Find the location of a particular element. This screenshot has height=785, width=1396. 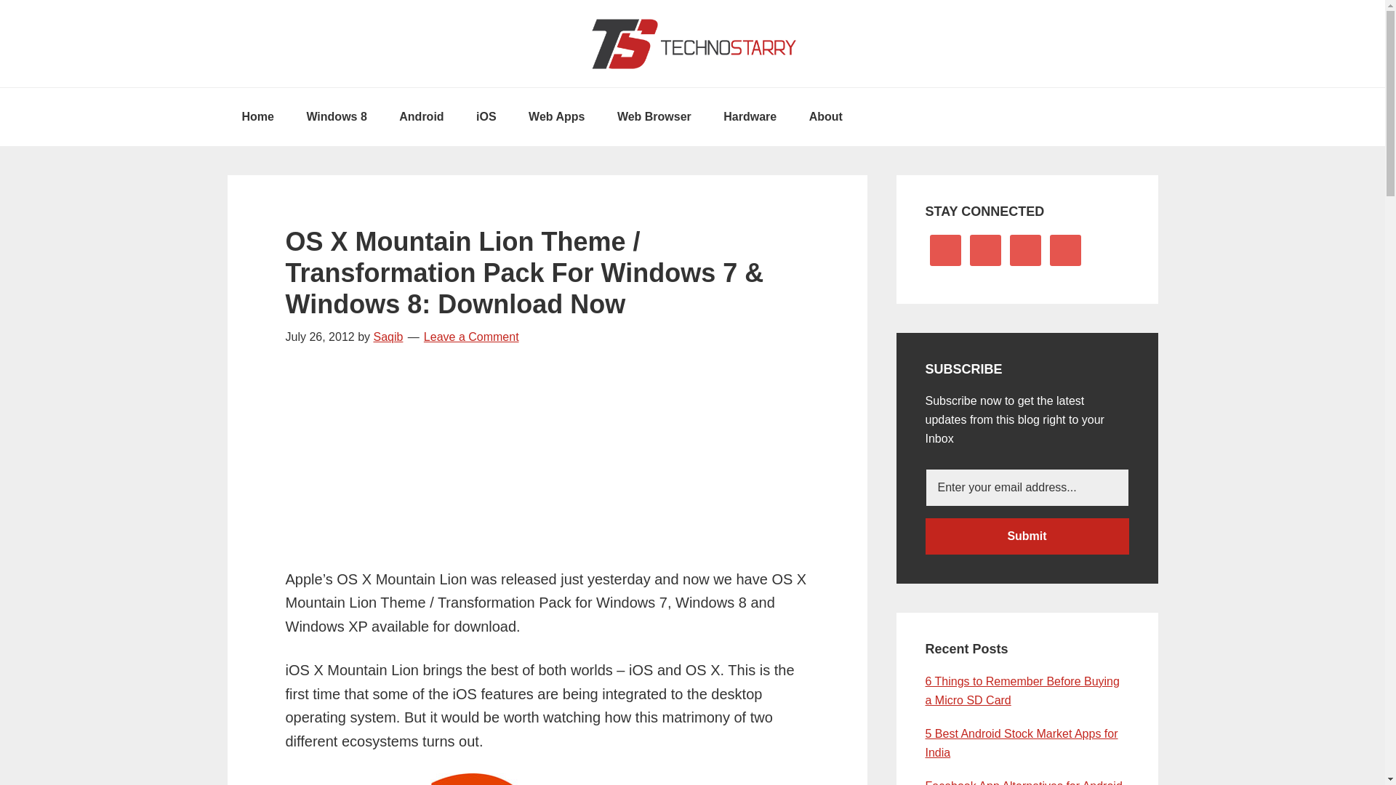

Web Browser is located at coordinates (654, 116).